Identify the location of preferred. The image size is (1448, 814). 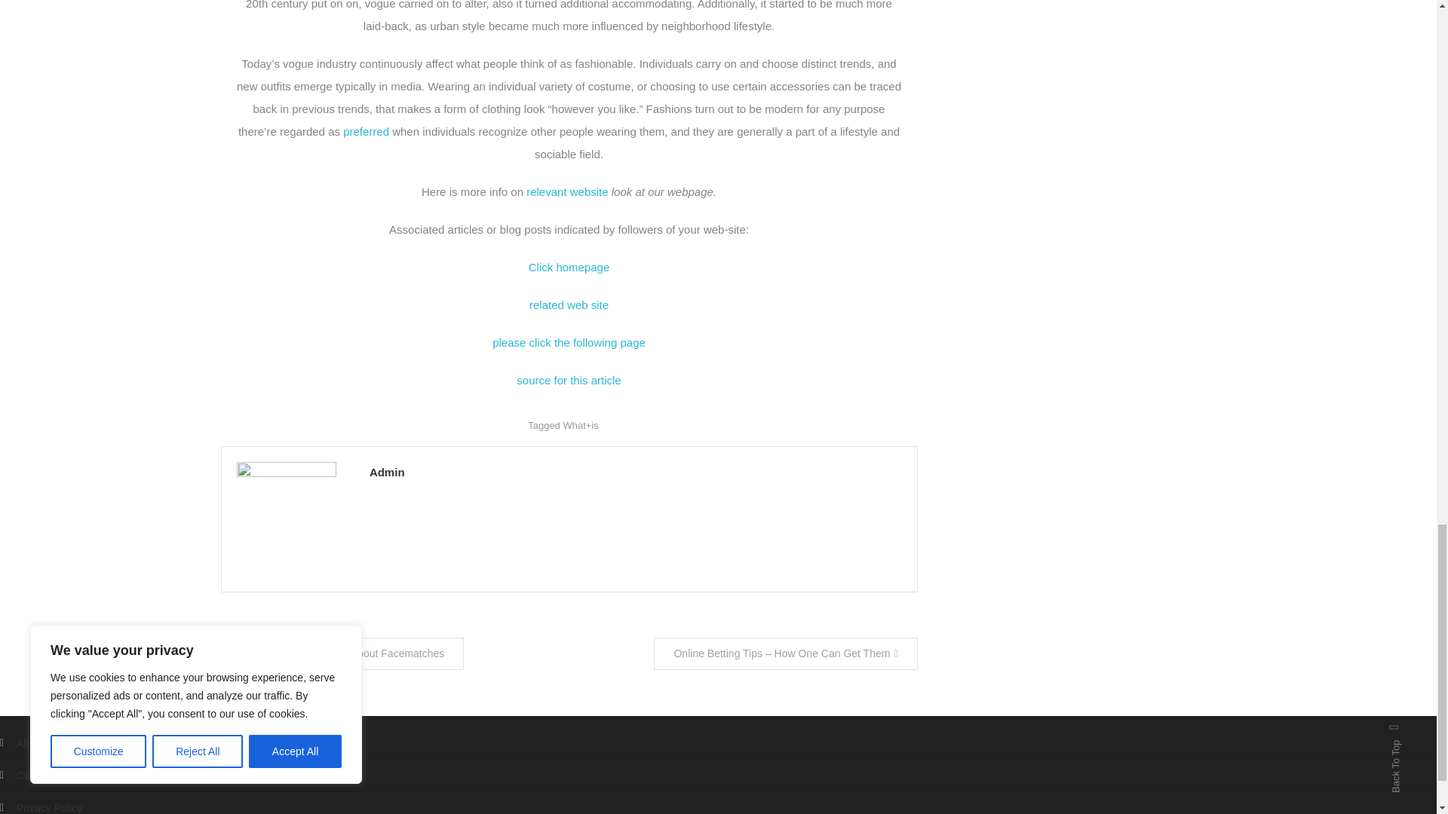
(367, 131).